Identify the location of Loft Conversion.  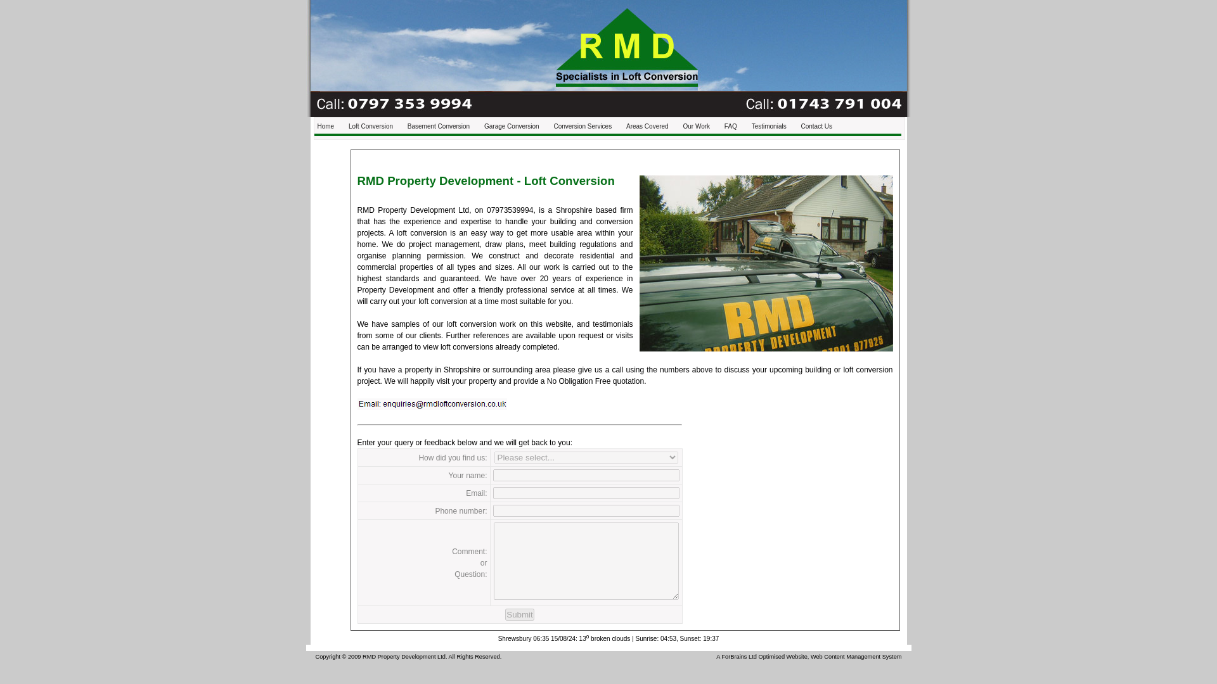
(432, 403).